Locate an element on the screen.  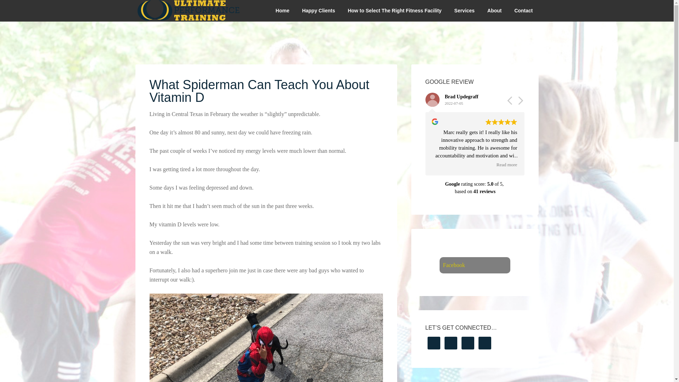
Services is located at coordinates (465, 11).